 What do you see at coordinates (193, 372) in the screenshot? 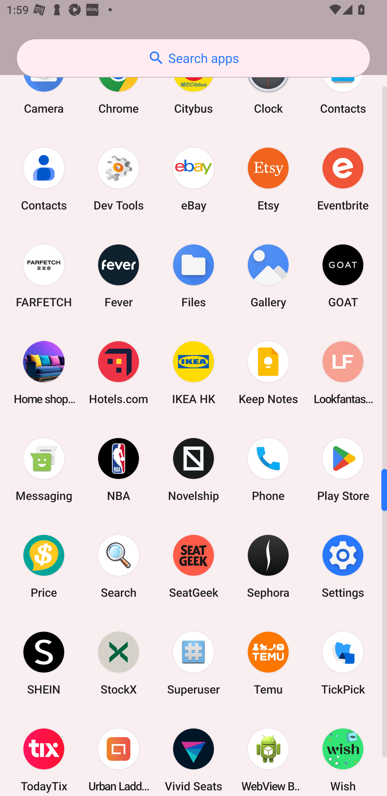
I see `IKEA HK` at bounding box center [193, 372].